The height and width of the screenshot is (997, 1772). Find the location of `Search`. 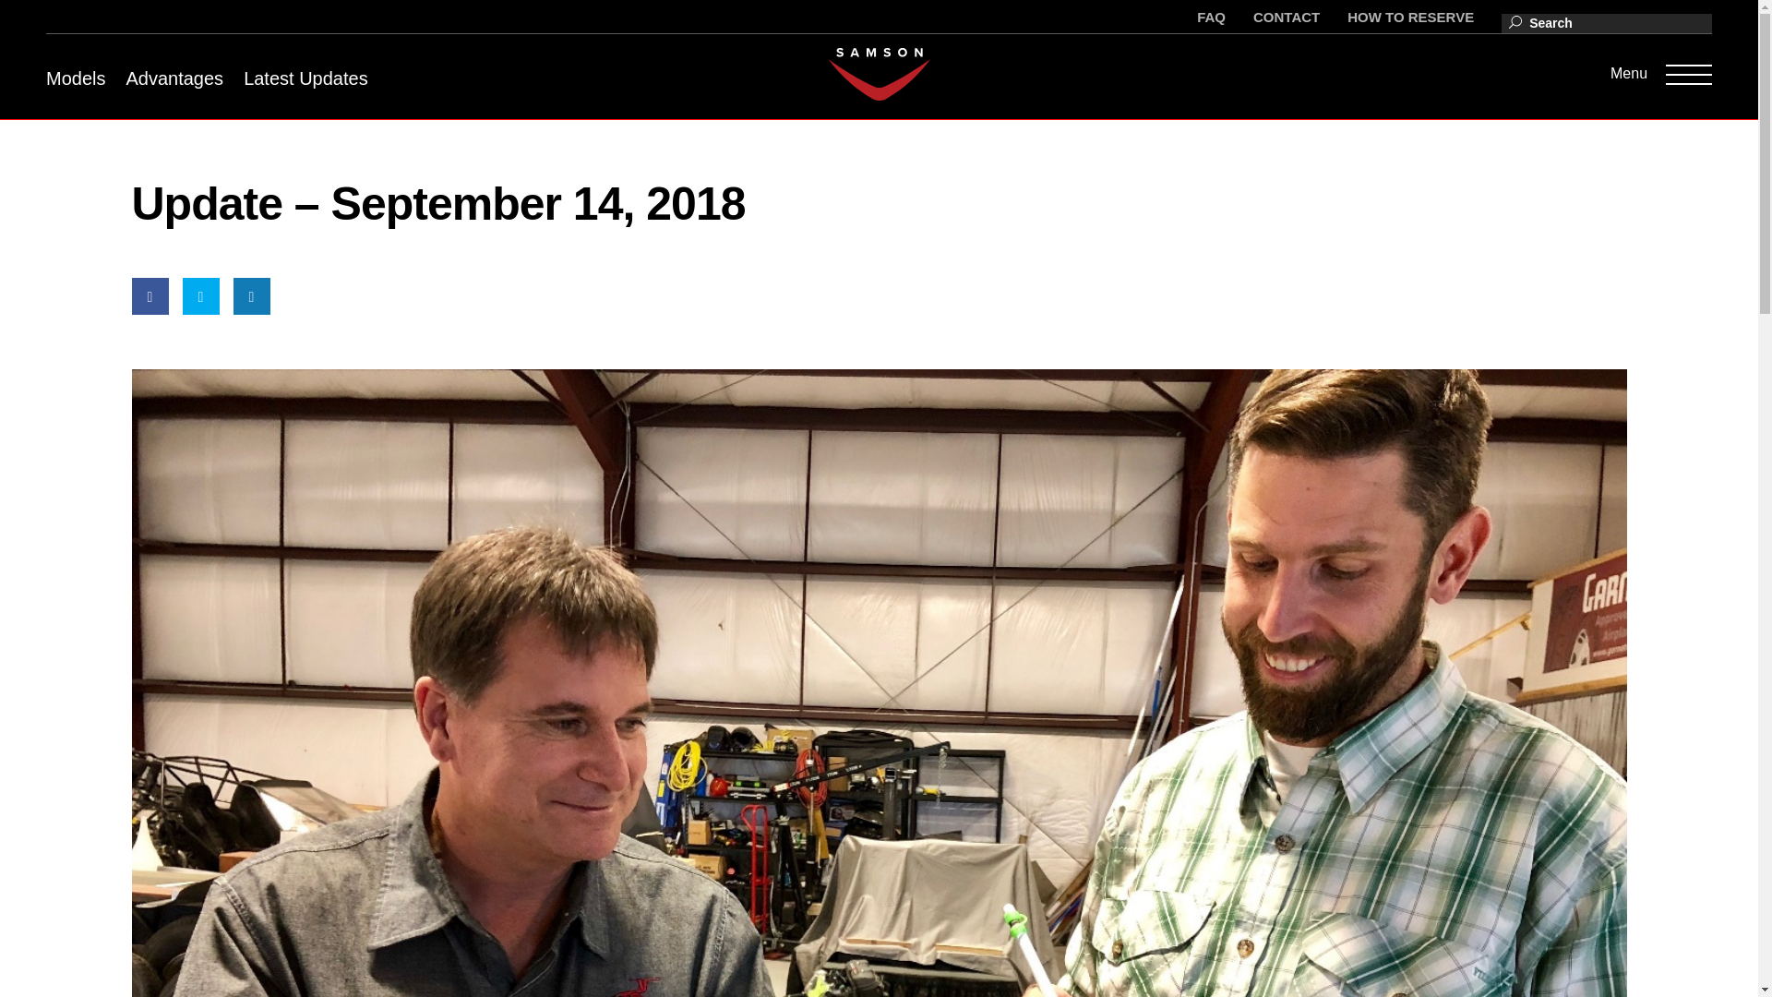

Search is located at coordinates (30, 17).